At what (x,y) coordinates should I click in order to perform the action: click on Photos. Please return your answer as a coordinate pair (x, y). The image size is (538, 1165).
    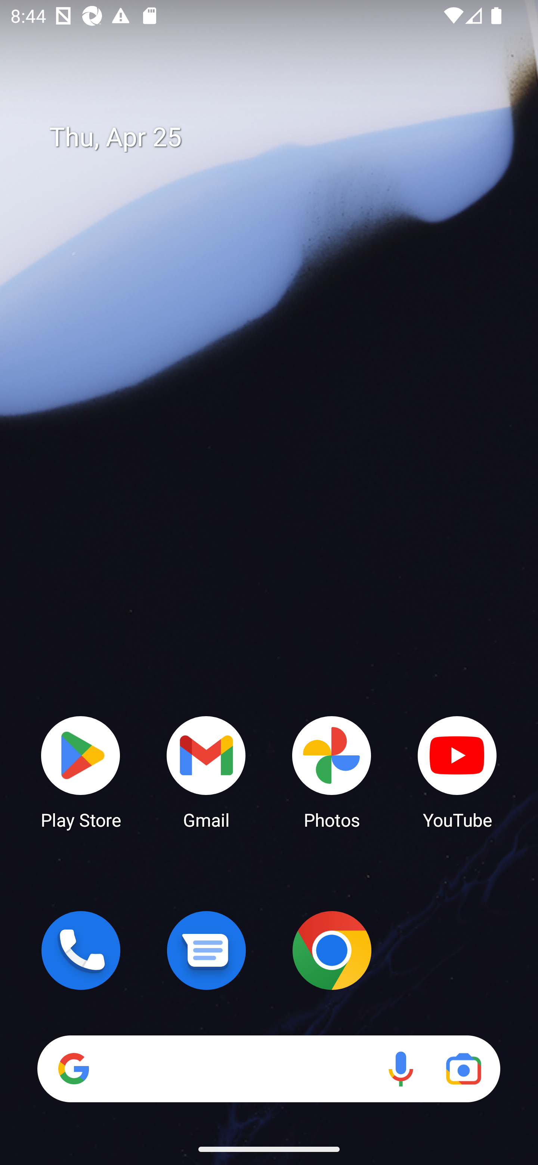
    Looking at the image, I should click on (332, 771).